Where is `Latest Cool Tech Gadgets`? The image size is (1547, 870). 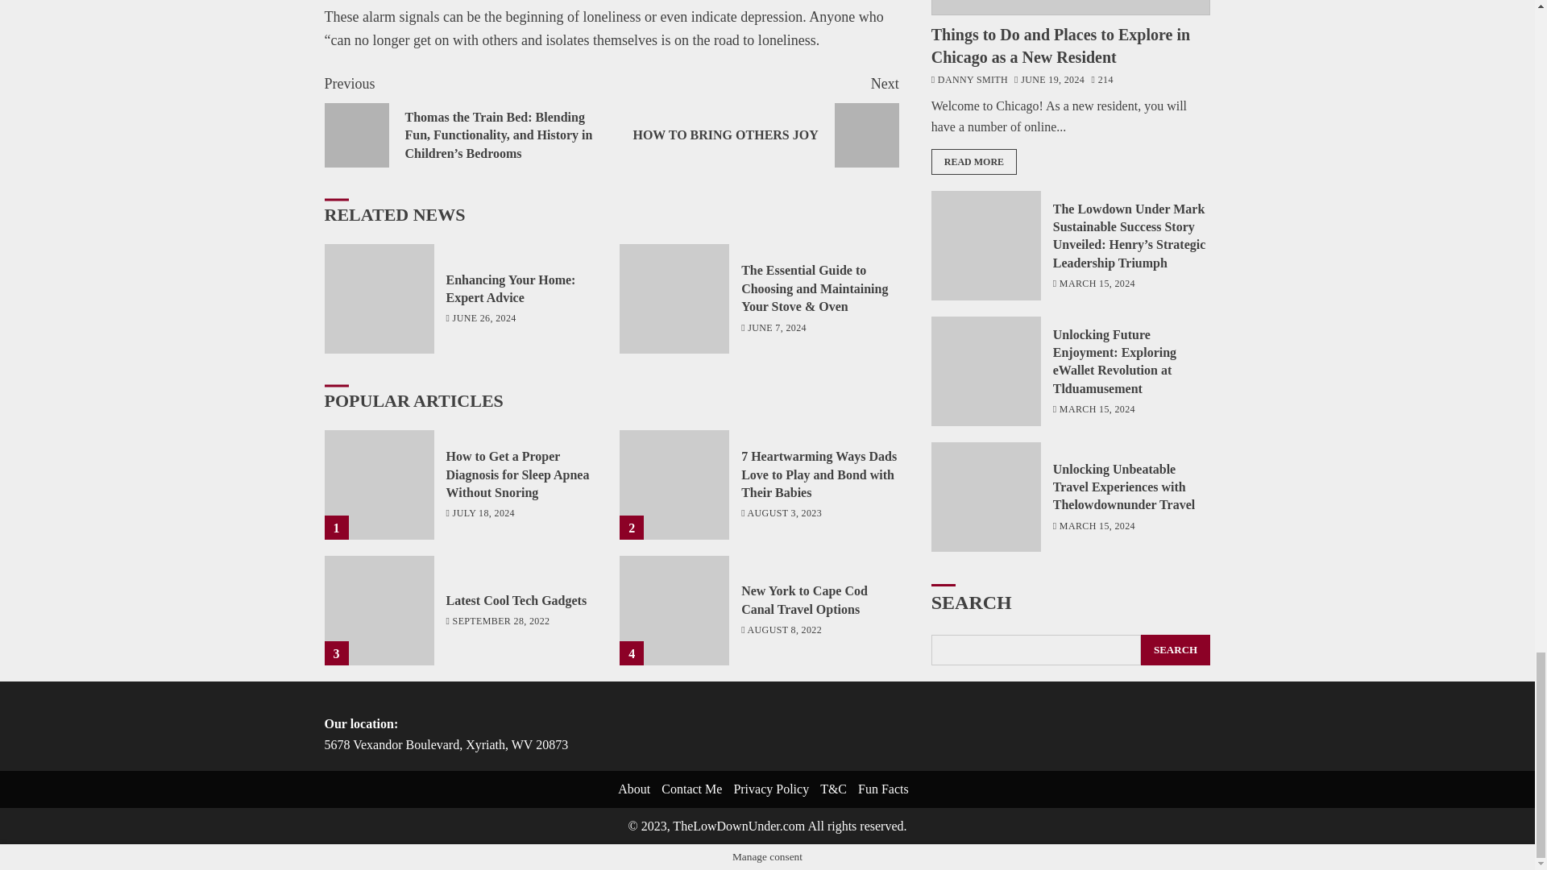
Latest Cool Tech Gadgets is located at coordinates (754, 120).